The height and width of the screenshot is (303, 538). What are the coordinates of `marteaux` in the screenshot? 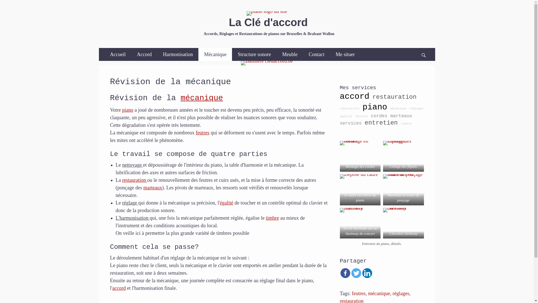 It's located at (152, 188).